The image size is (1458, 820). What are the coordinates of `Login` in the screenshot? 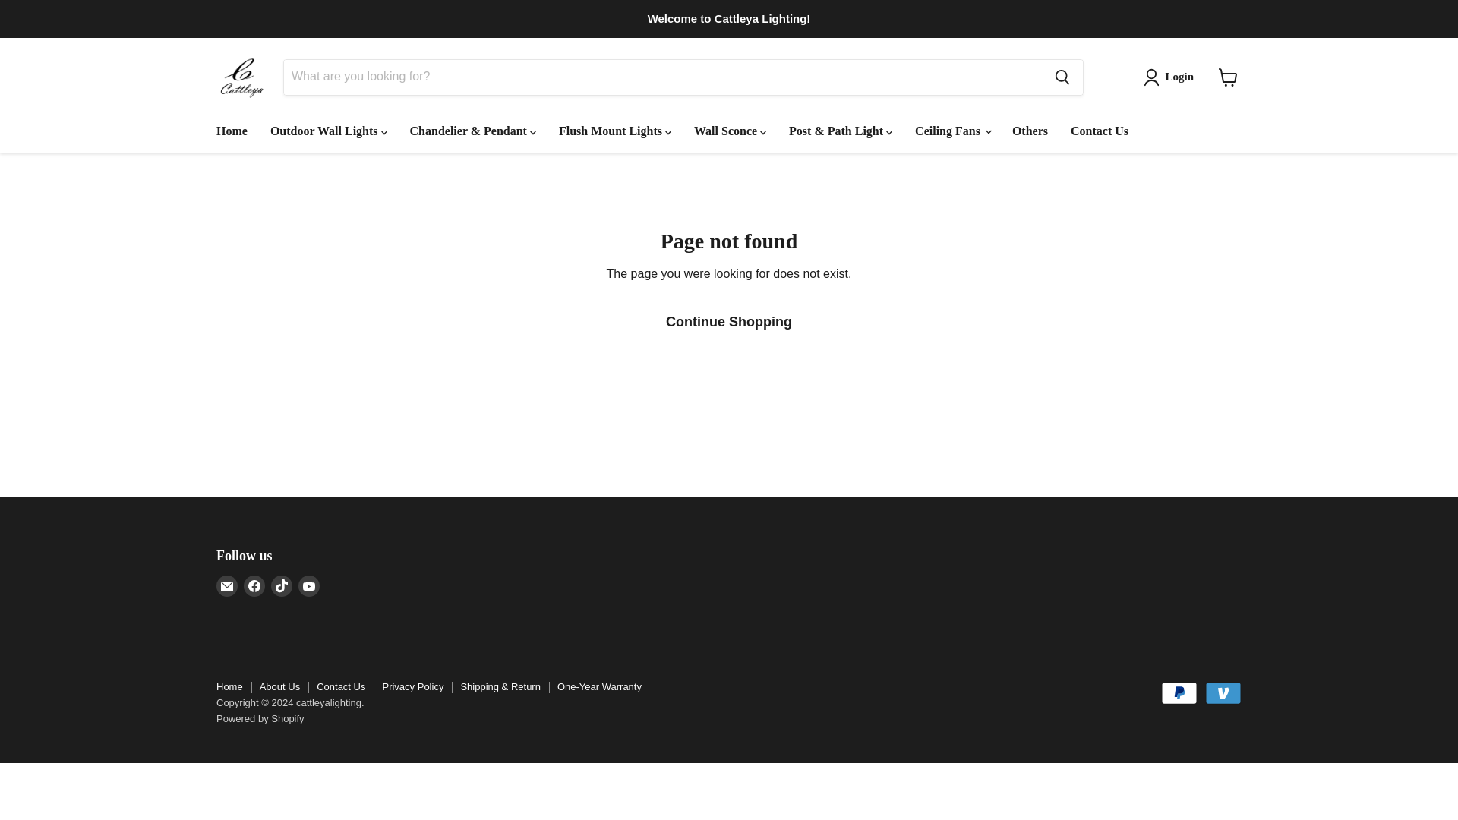 It's located at (1171, 77).